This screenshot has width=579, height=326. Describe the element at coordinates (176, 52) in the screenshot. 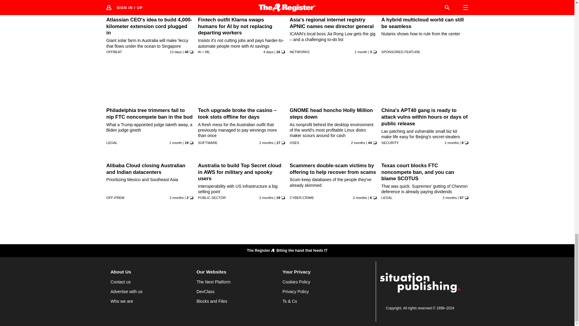

I see `21 Aug 2024 5:32` at that location.